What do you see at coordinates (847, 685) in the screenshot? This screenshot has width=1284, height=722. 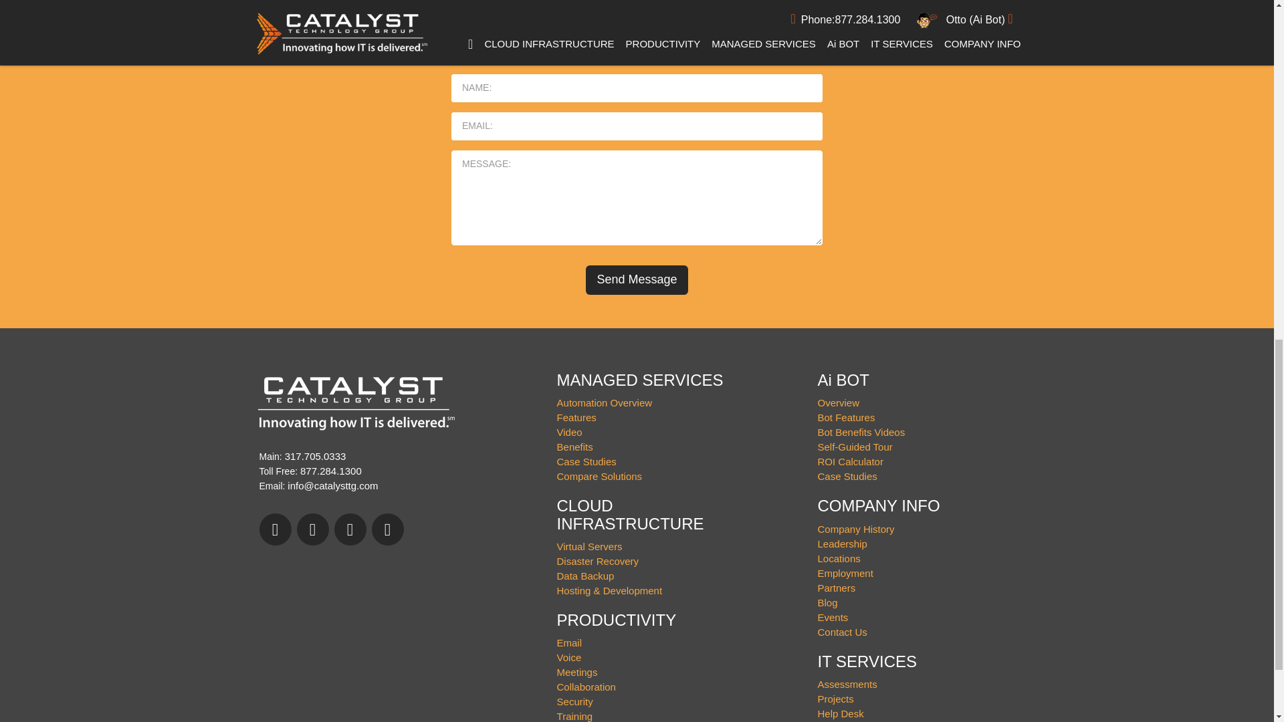 I see `Assessments` at bounding box center [847, 685].